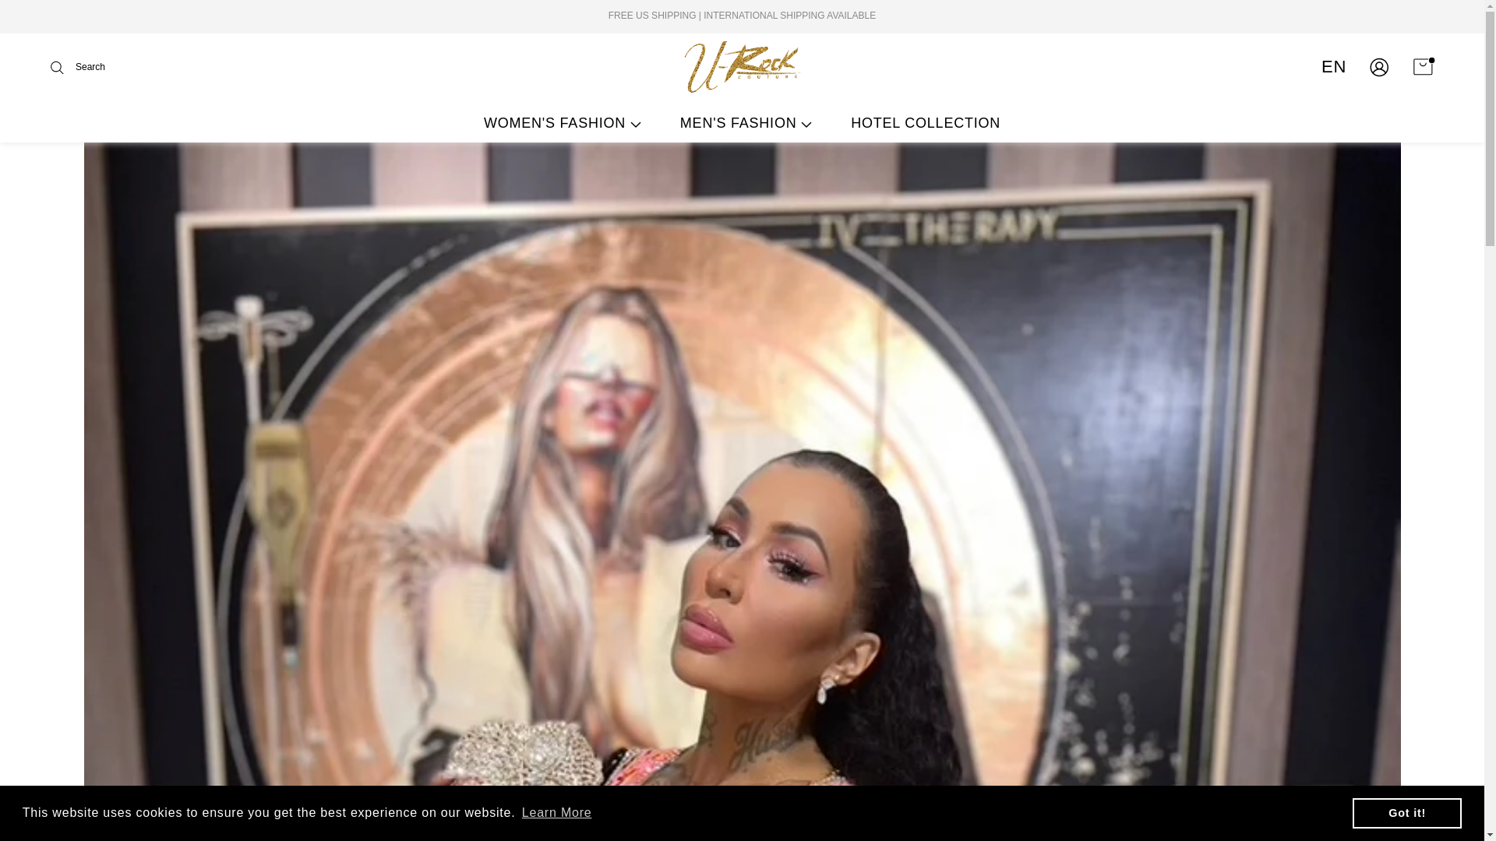  What do you see at coordinates (61, 23) in the screenshot?
I see `Skip to content` at bounding box center [61, 23].